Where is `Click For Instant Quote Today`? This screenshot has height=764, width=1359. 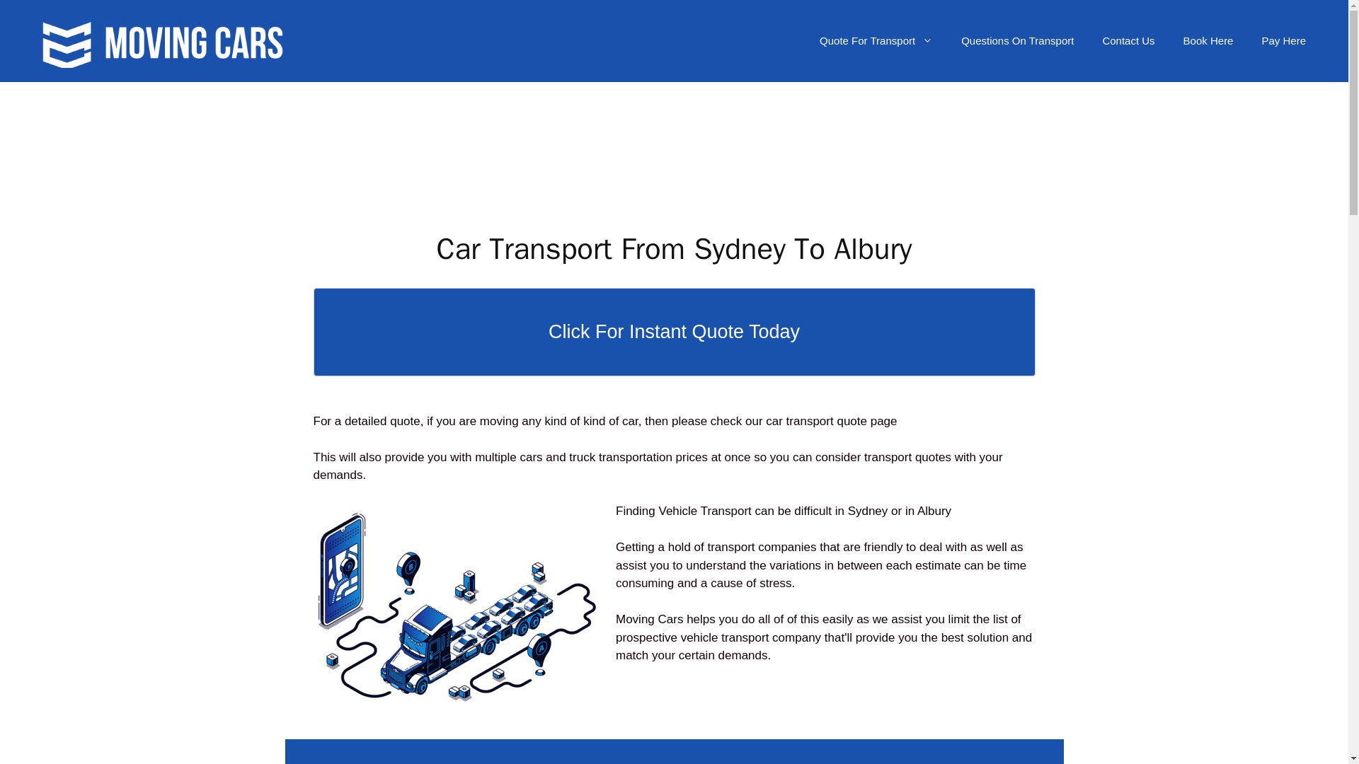 Click For Instant Quote Today is located at coordinates (673, 332).